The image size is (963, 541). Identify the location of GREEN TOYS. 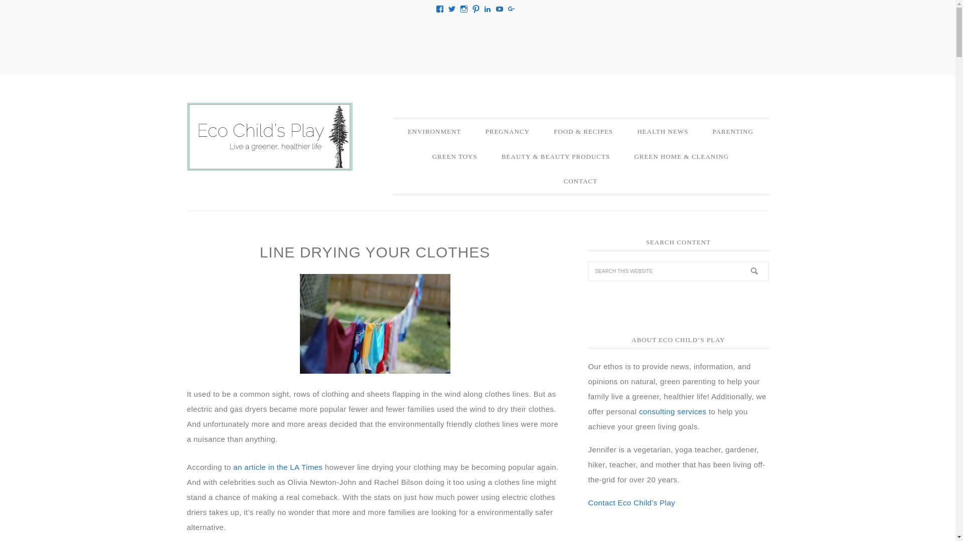
(454, 157).